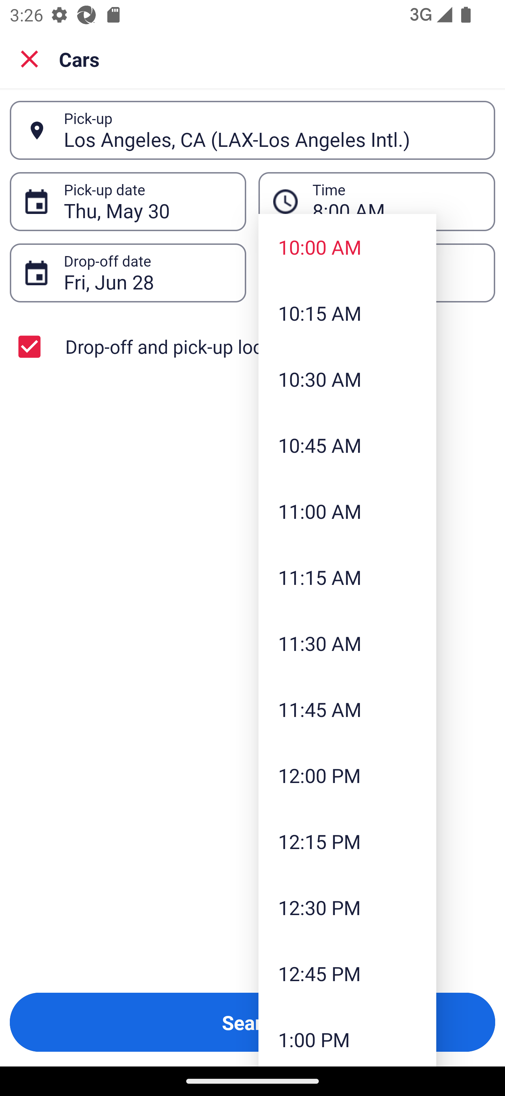 The height and width of the screenshot is (1096, 505). What do you see at coordinates (347, 379) in the screenshot?
I see `10:30 AM` at bounding box center [347, 379].